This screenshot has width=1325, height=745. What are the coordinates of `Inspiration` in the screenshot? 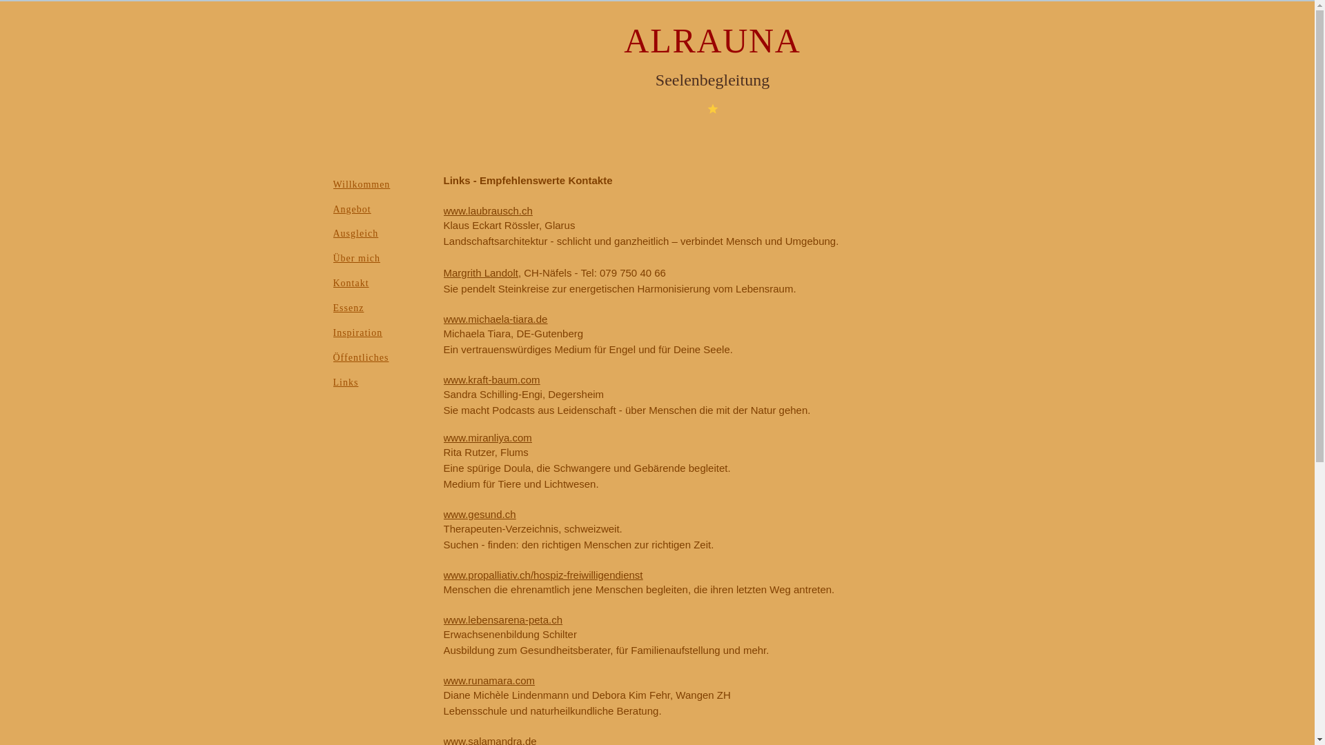 It's located at (381, 333).